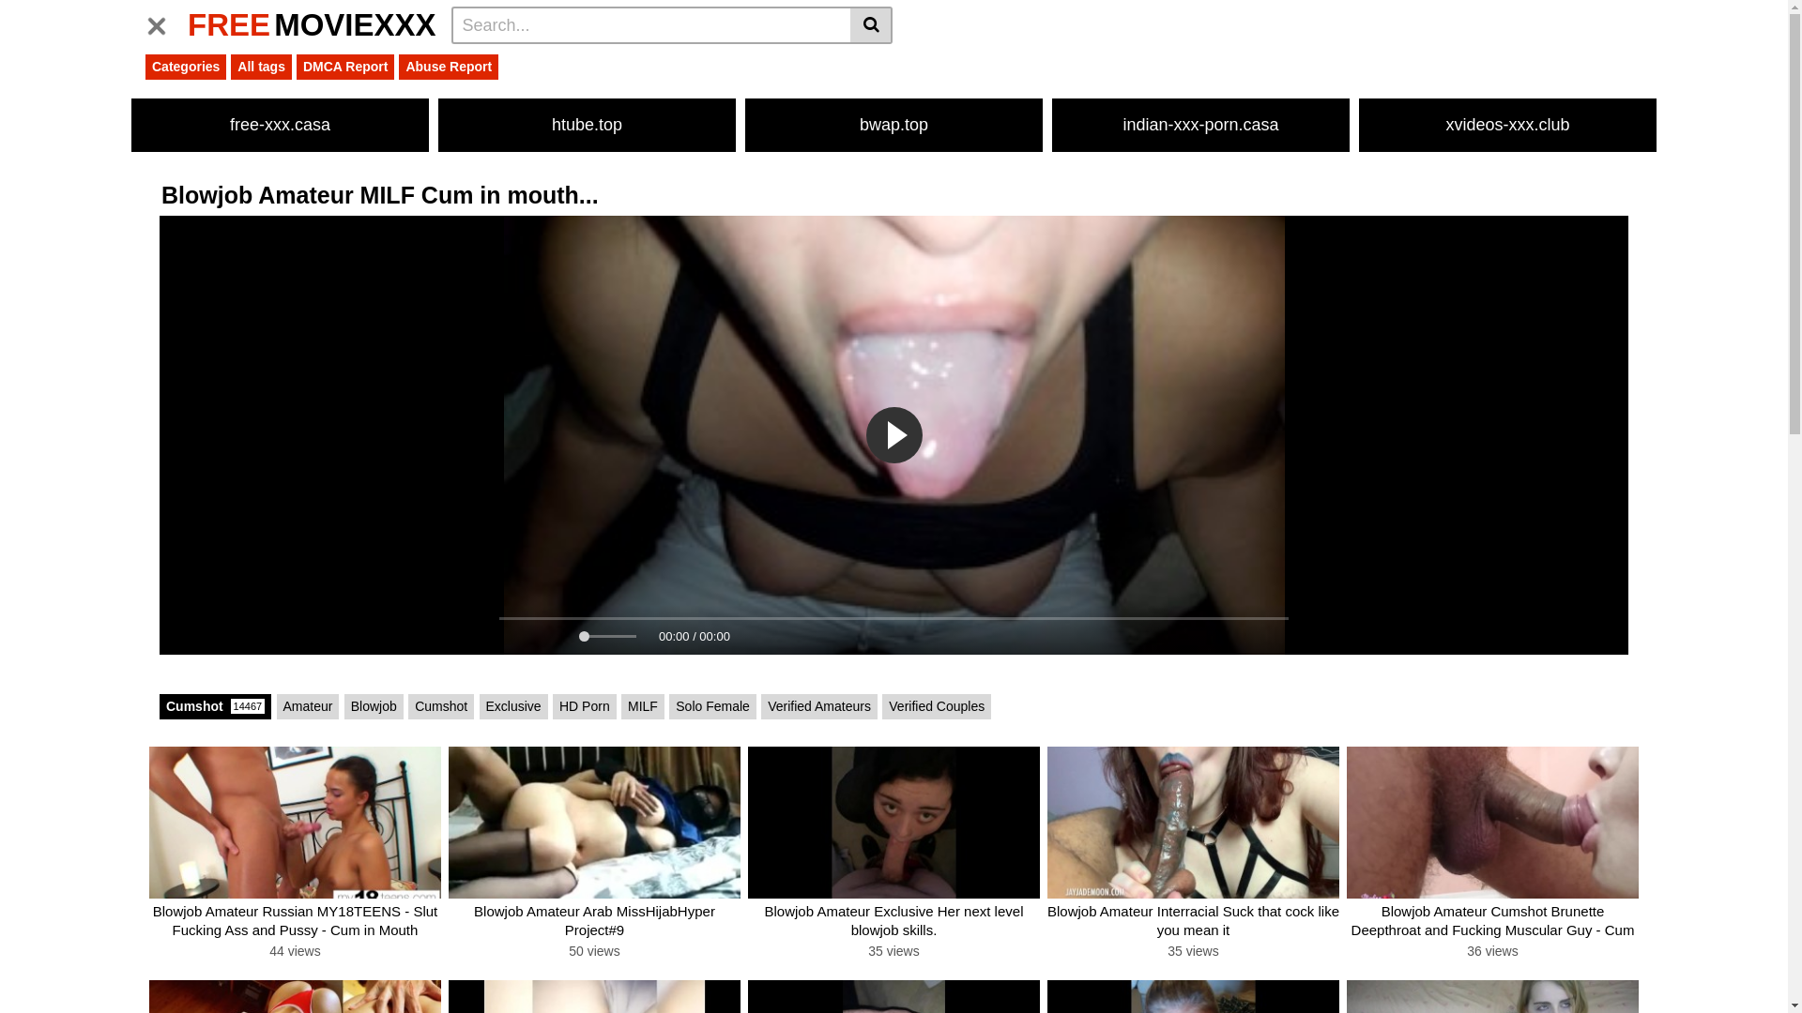 The width and height of the screenshot is (1802, 1013). What do you see at coordinates (893, 921) in the screenshot?
I see `Blowjob Amateur Exclusive Her next level blowjob skills.` at bounding box center [893, 921].